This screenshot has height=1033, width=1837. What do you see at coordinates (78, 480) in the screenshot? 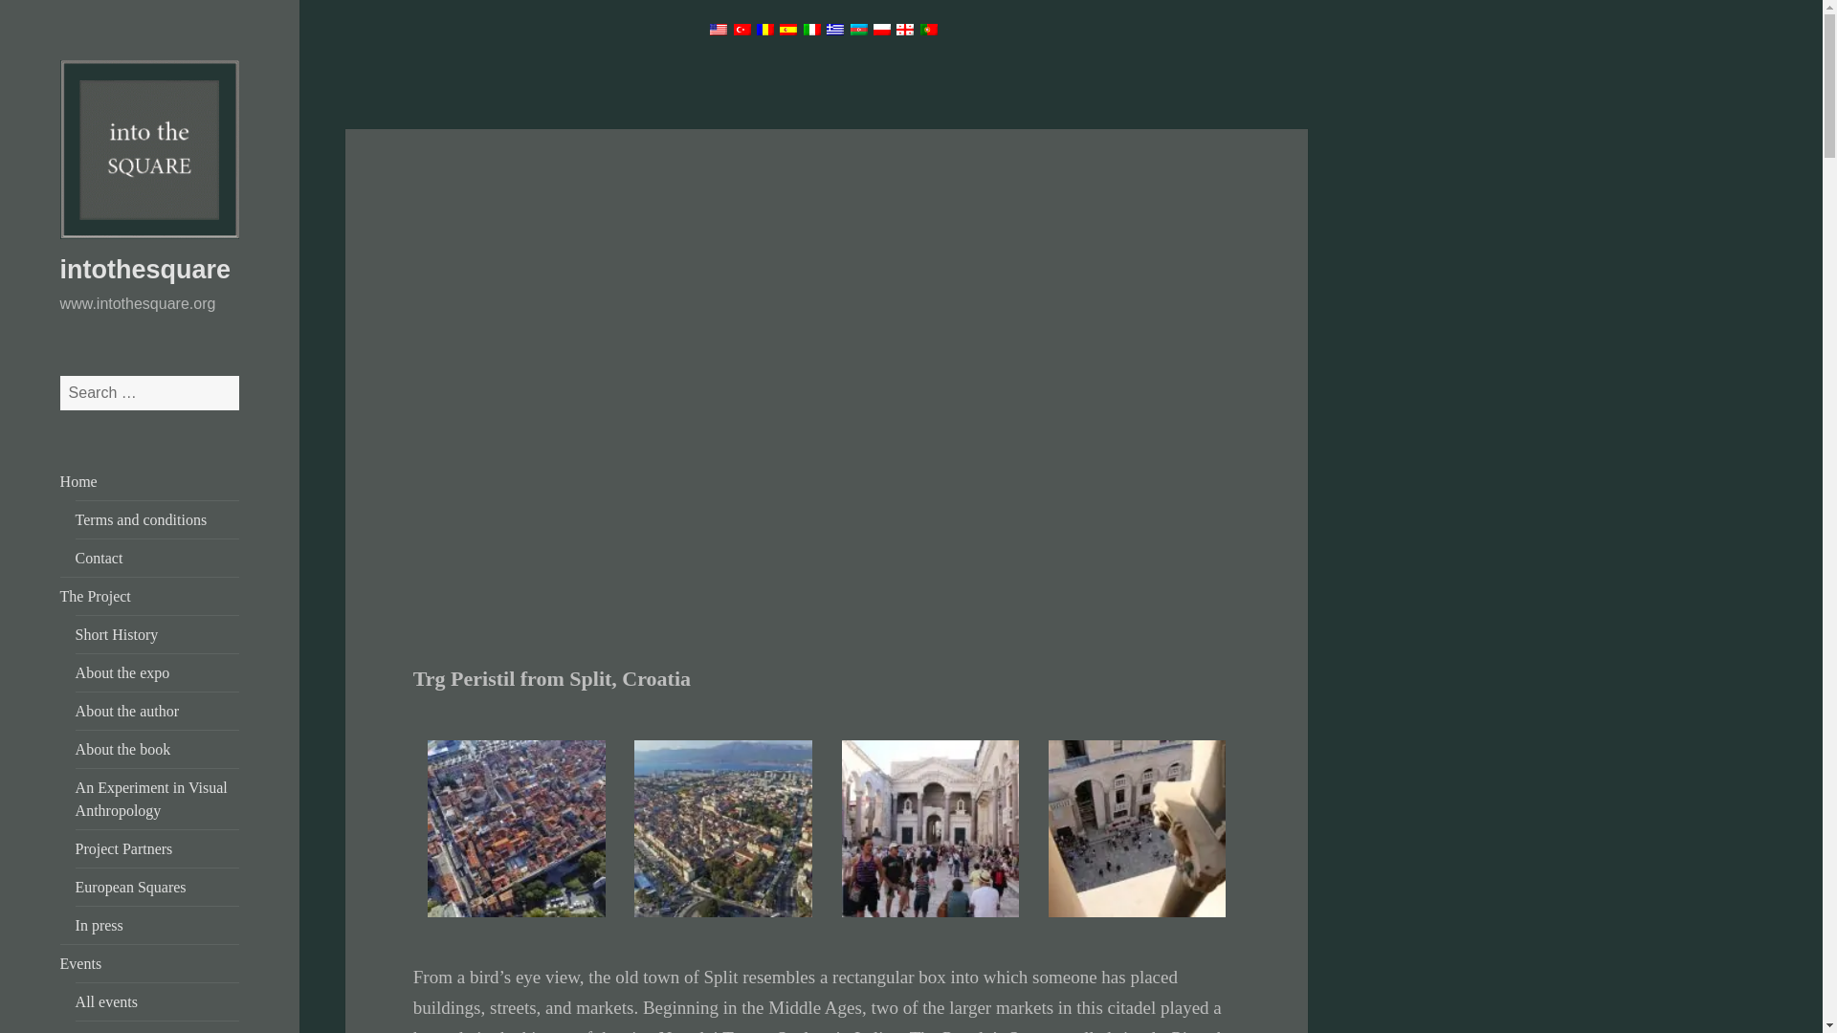
I see `Home` at bounding box center [78, 480].